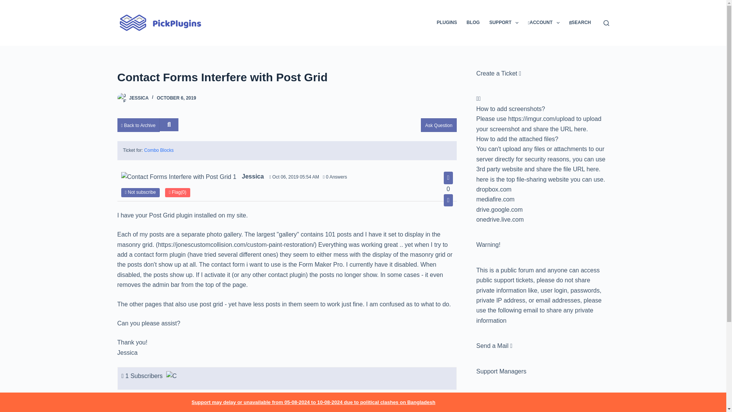  I want to click on Posts by Jessica, so click(138, 98).